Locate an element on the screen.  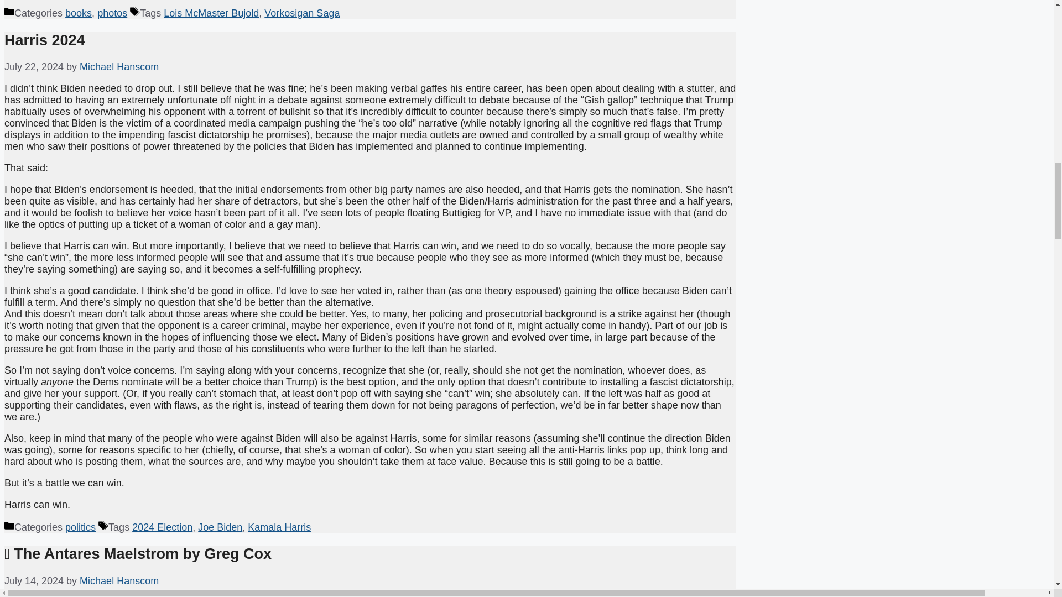
Michael Hanscom is located at coordinates (119, 66).